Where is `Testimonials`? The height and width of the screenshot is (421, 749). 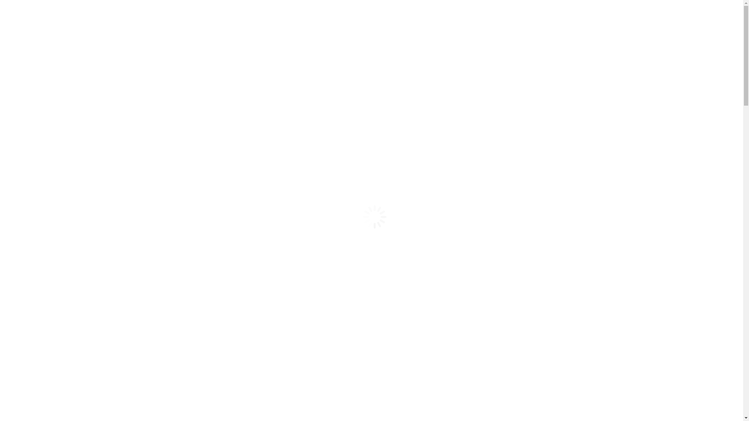
Testimonials is located at coordinates (50, 167).